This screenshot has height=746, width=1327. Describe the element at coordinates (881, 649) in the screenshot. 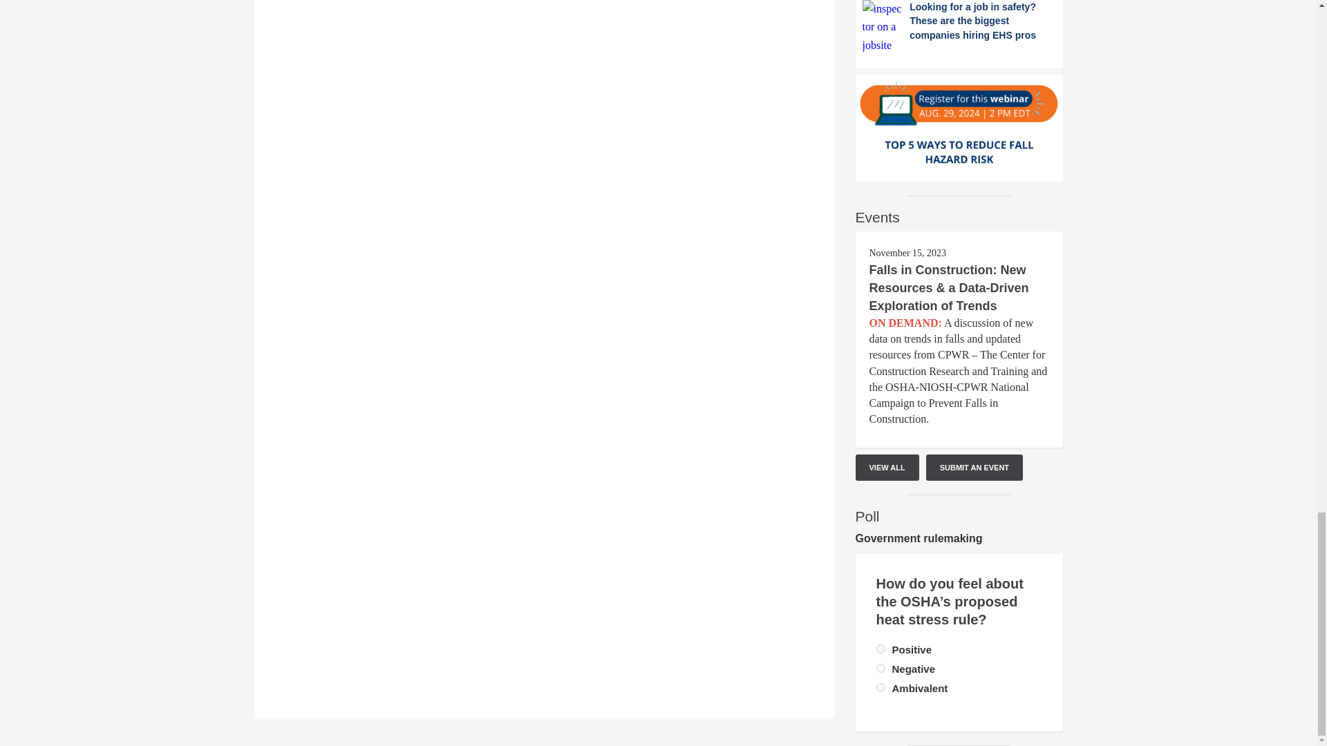

I see `142` at that location.